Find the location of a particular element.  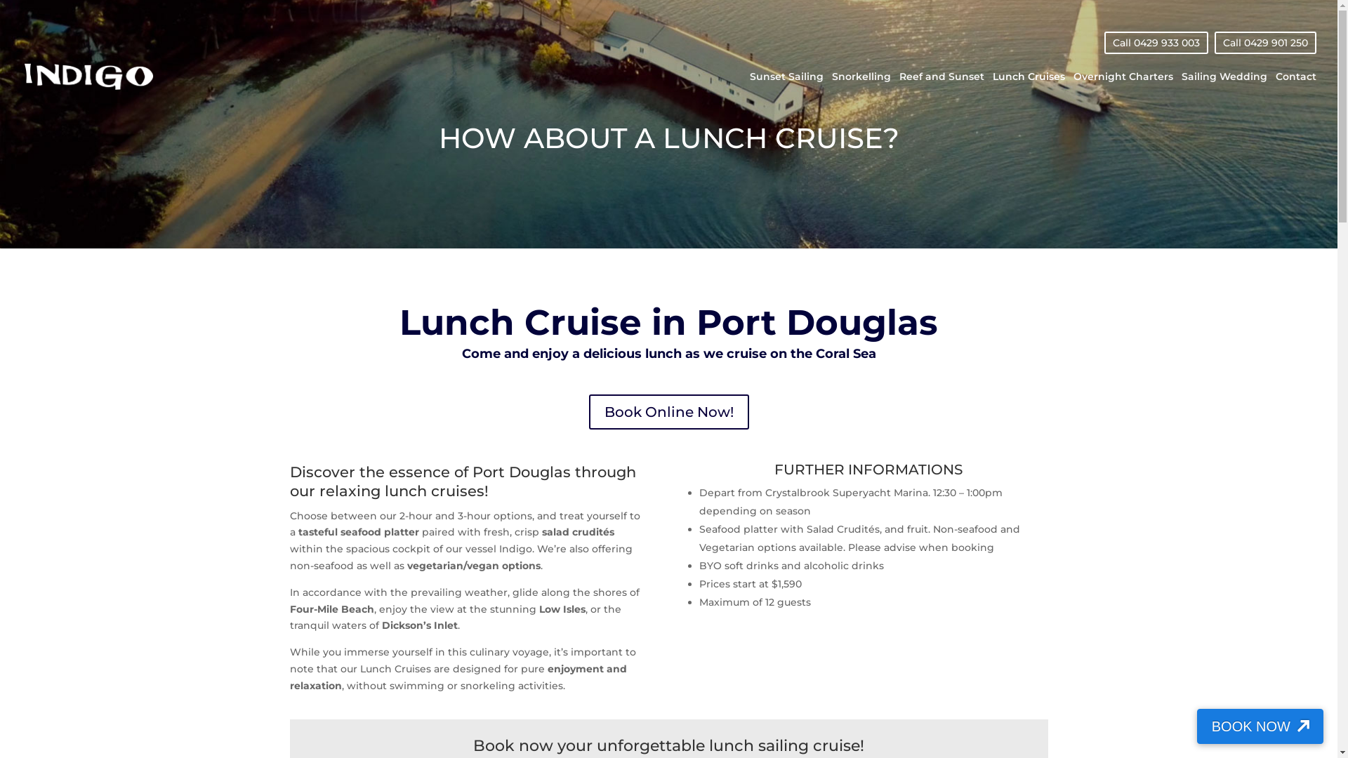

Reef and Sunset is located at coordinates (942, 91).